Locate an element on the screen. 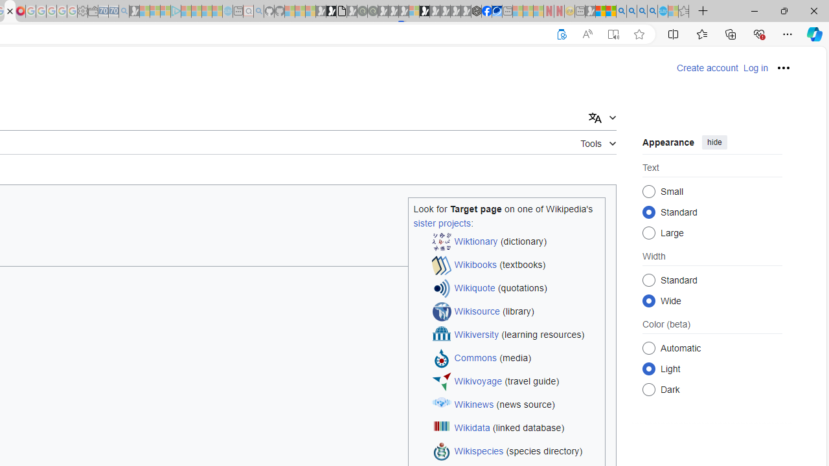 Image resolution: width=829 pixels, height=466 pixels. AirNow.gov is located at coordinates (497, 12).